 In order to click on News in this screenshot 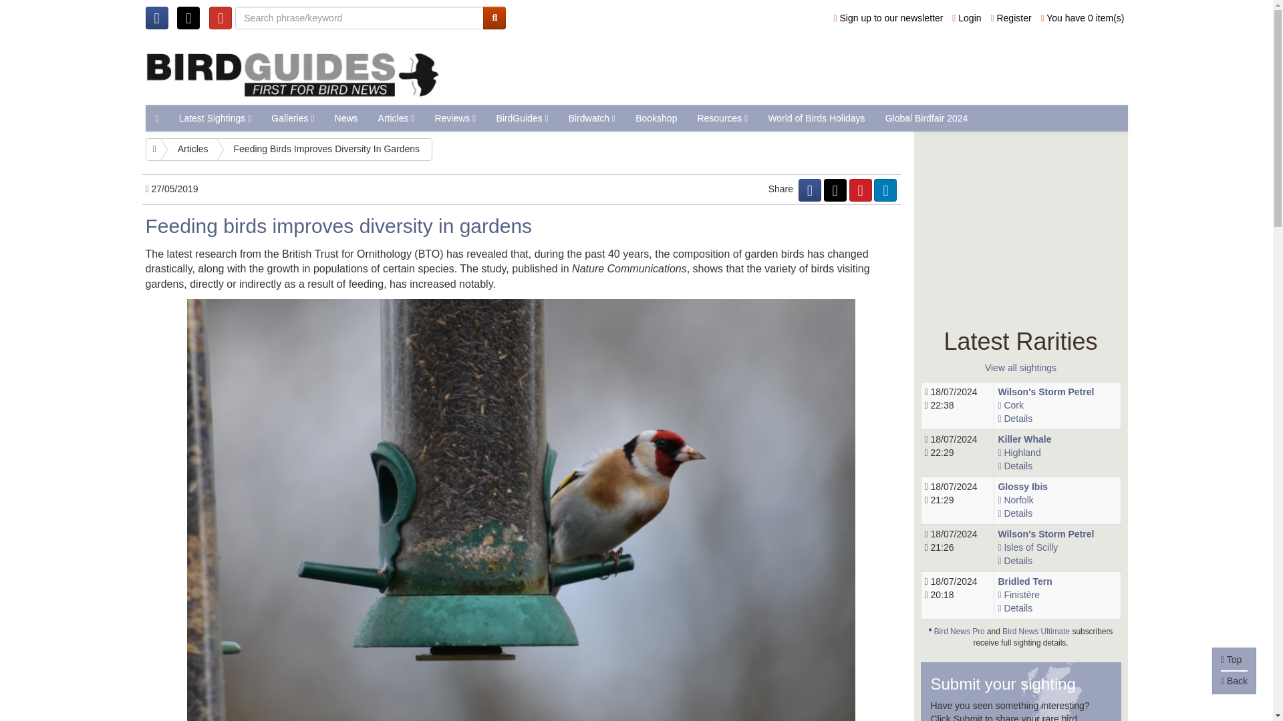, I will do `click(346, 117)`.